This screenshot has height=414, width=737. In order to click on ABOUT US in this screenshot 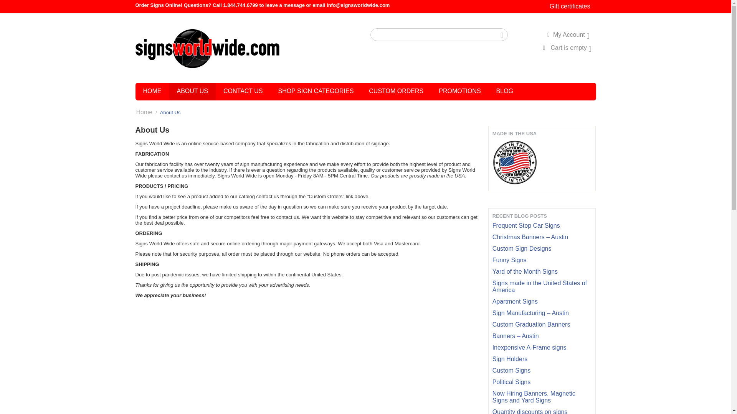, I will do `click(192, 92)`.